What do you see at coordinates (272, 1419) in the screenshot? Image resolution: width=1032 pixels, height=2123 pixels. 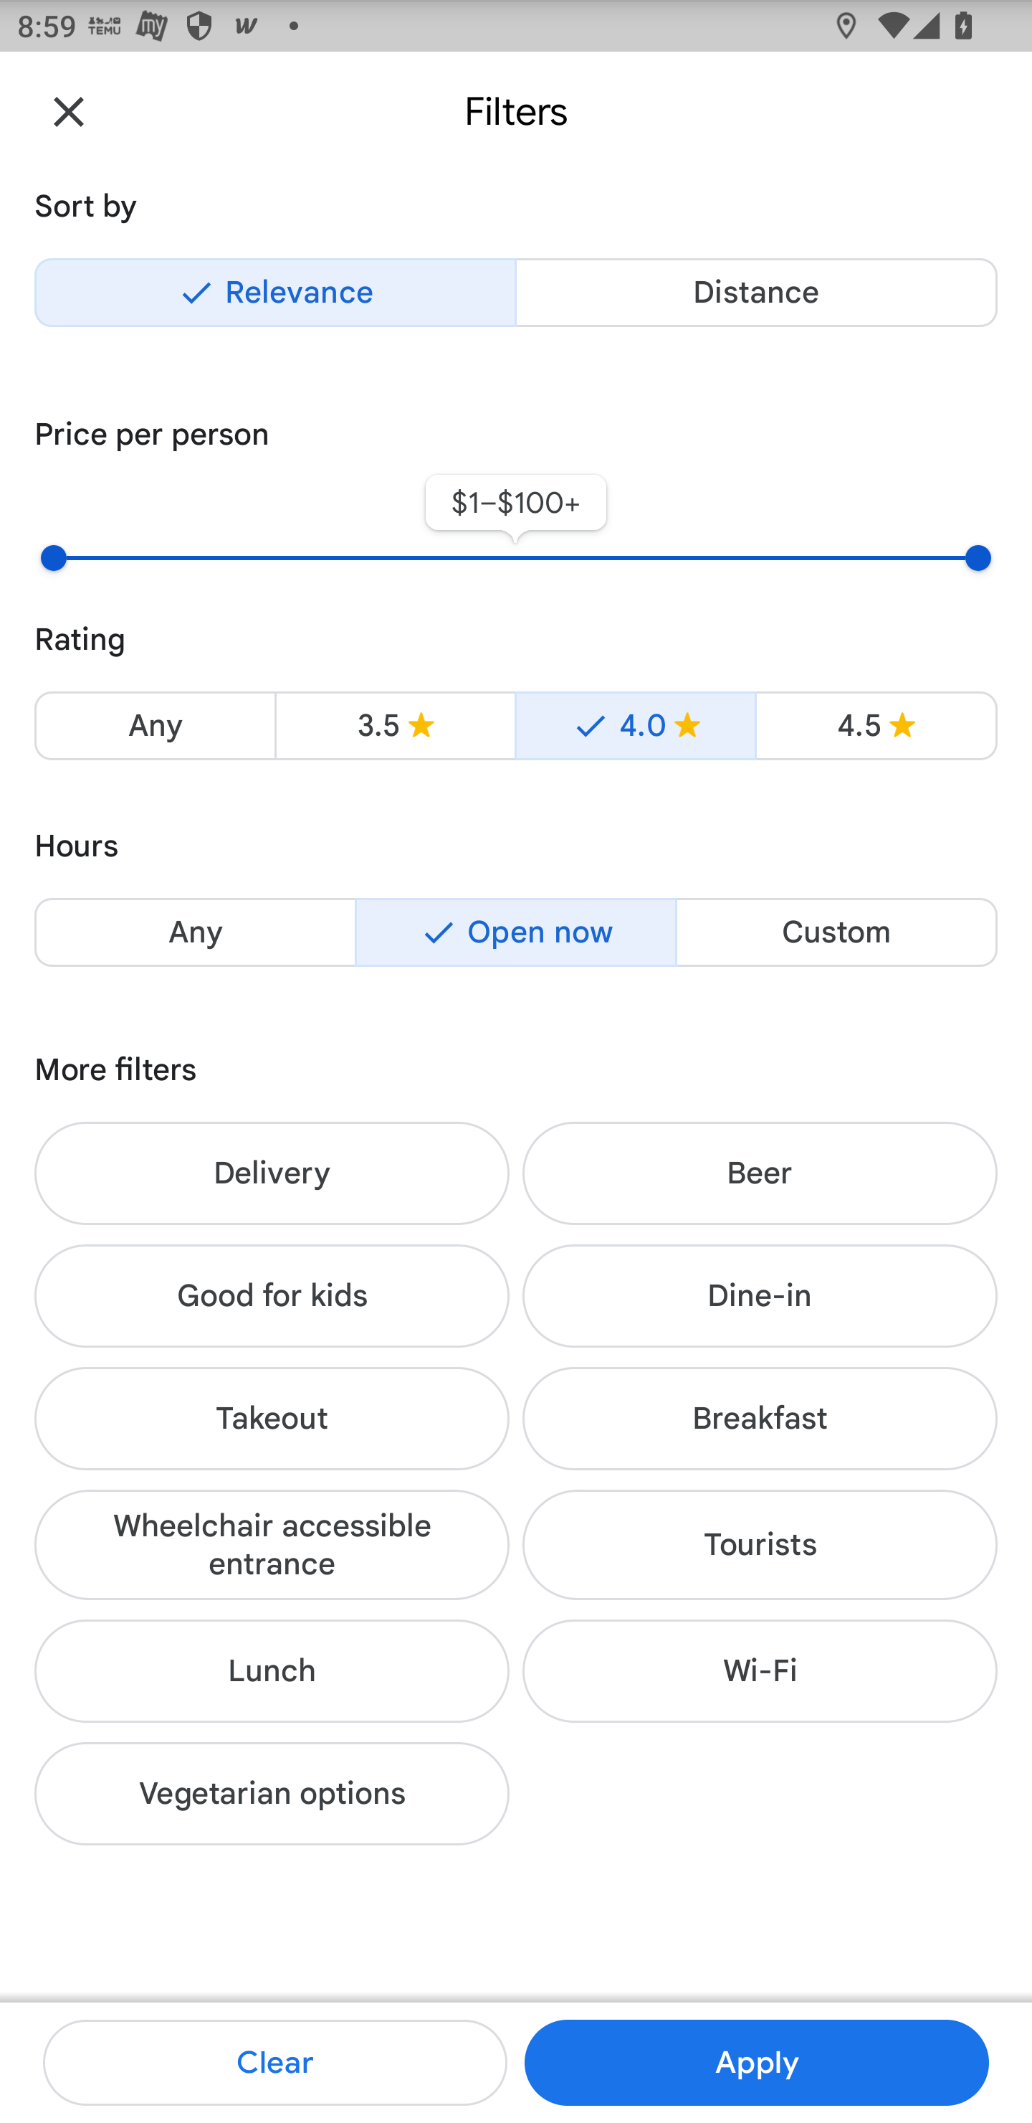 I see `Takeout` at bounding box center [272, 1419].